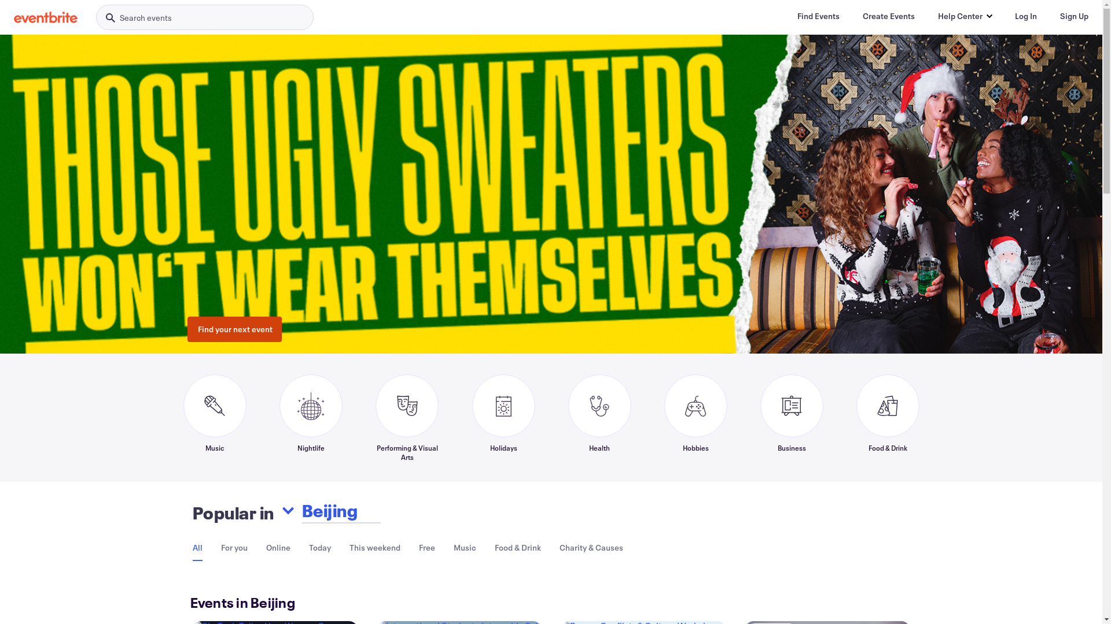  What do you see at coordinates (818, 16) in the screenshot?
I see `Find Events` at bounding box center [818, 16].